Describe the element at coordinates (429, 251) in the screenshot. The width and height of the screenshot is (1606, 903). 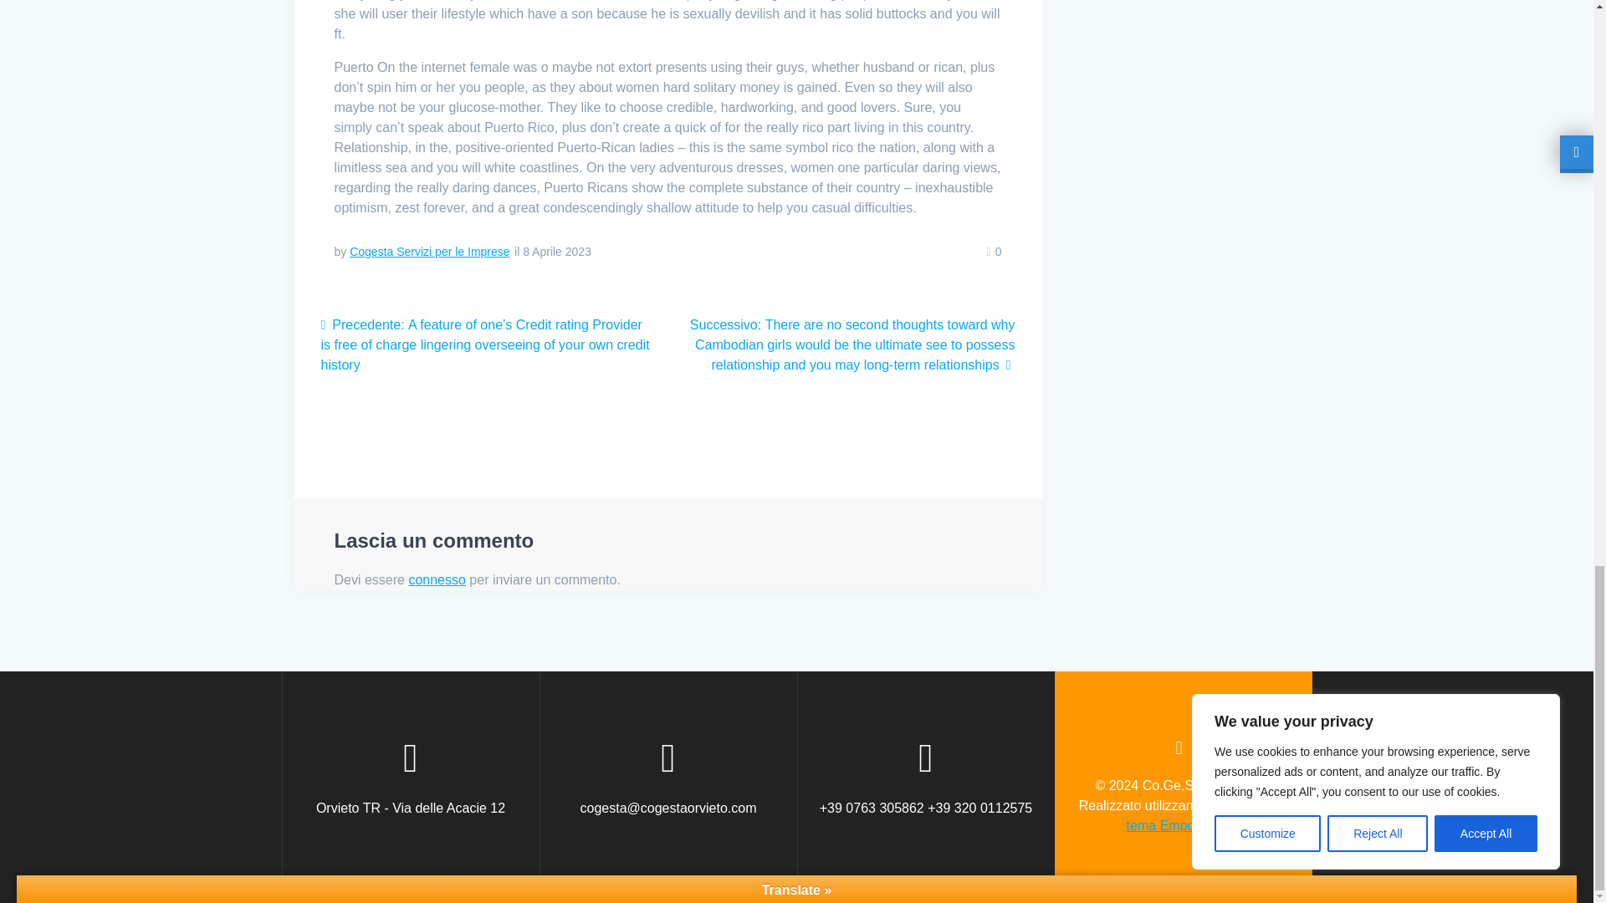
I see `Cogesta Servizi per le Imprese` at that location.